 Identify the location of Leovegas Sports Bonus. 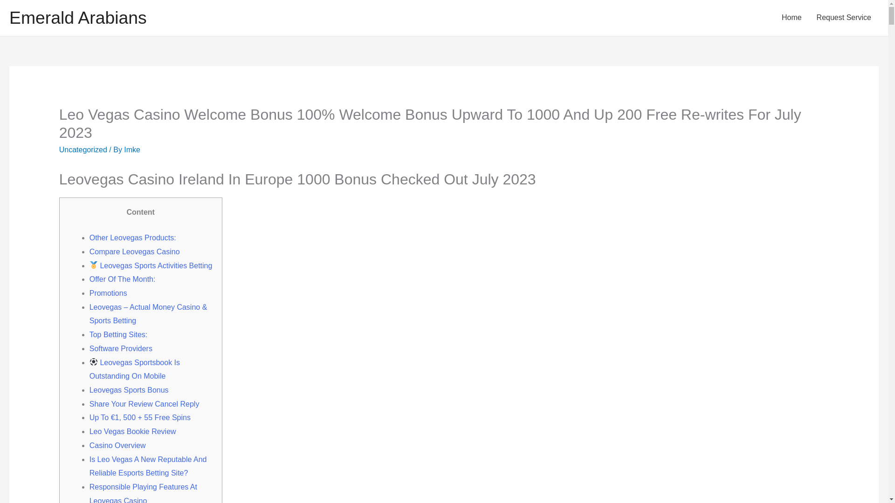
(129, 390).